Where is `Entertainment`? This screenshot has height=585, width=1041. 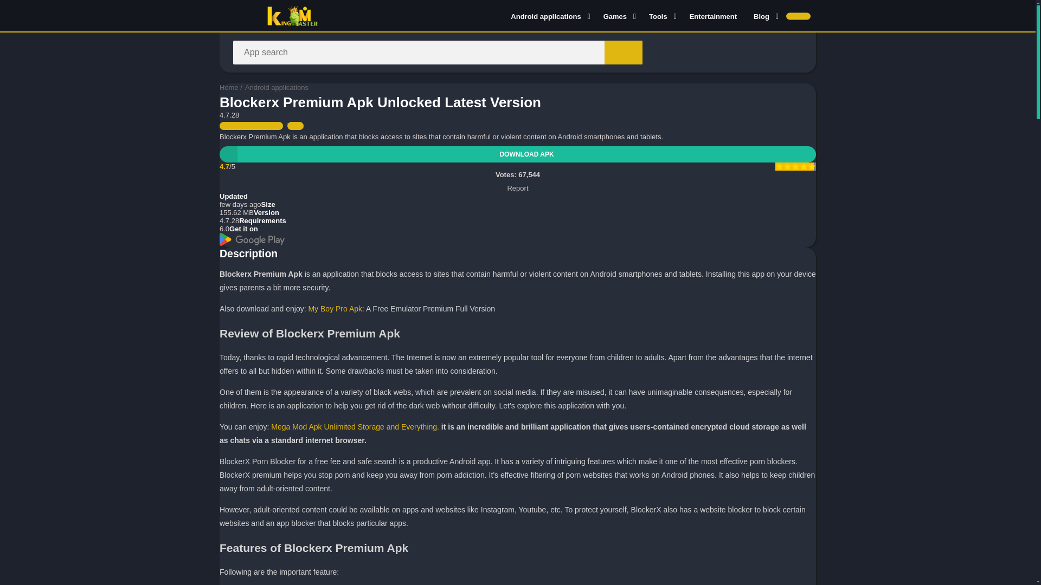 Entertainment is located at coordinates (714, 16).